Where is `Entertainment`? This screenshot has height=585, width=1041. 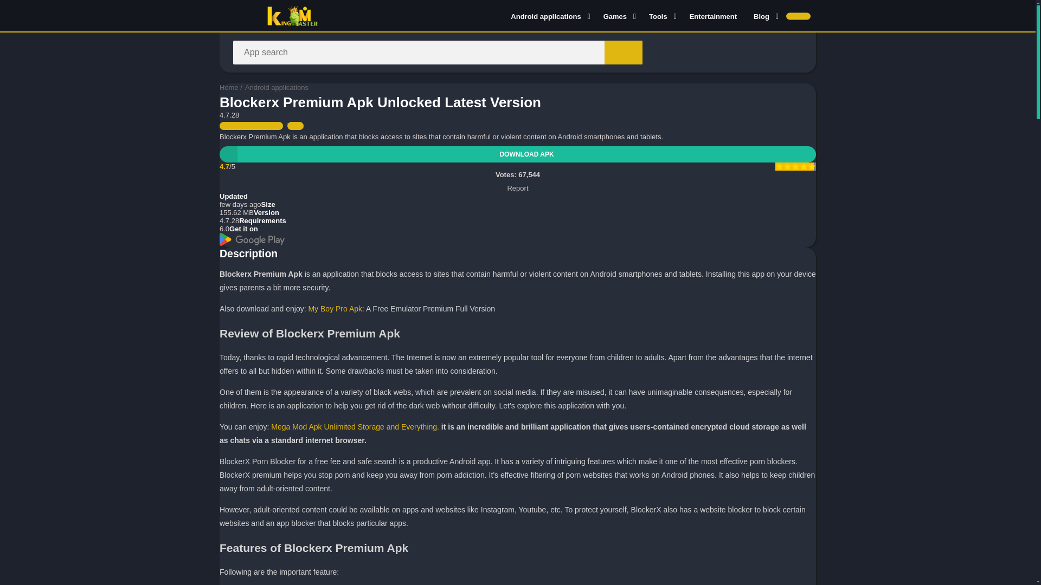 Entertainment is located at coordinates (714, 16).